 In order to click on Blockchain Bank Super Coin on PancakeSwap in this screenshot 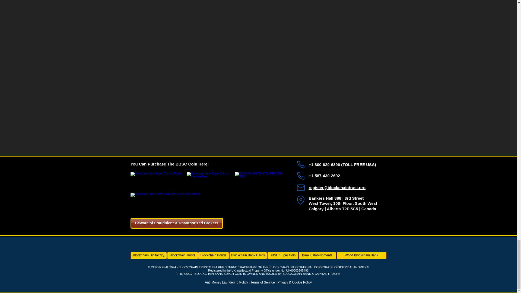, I will do `click(210, 178)`.